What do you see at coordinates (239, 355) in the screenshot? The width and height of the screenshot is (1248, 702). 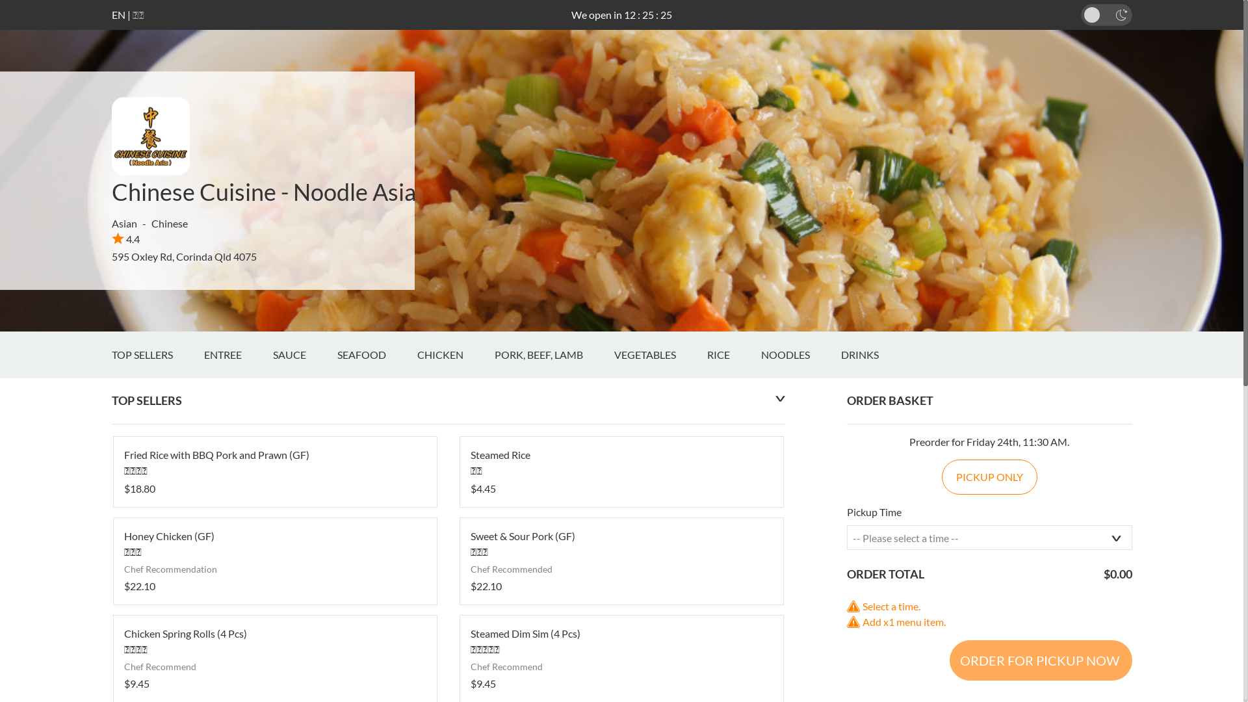 I see `ENTREE` at bounding box center [239, 355].